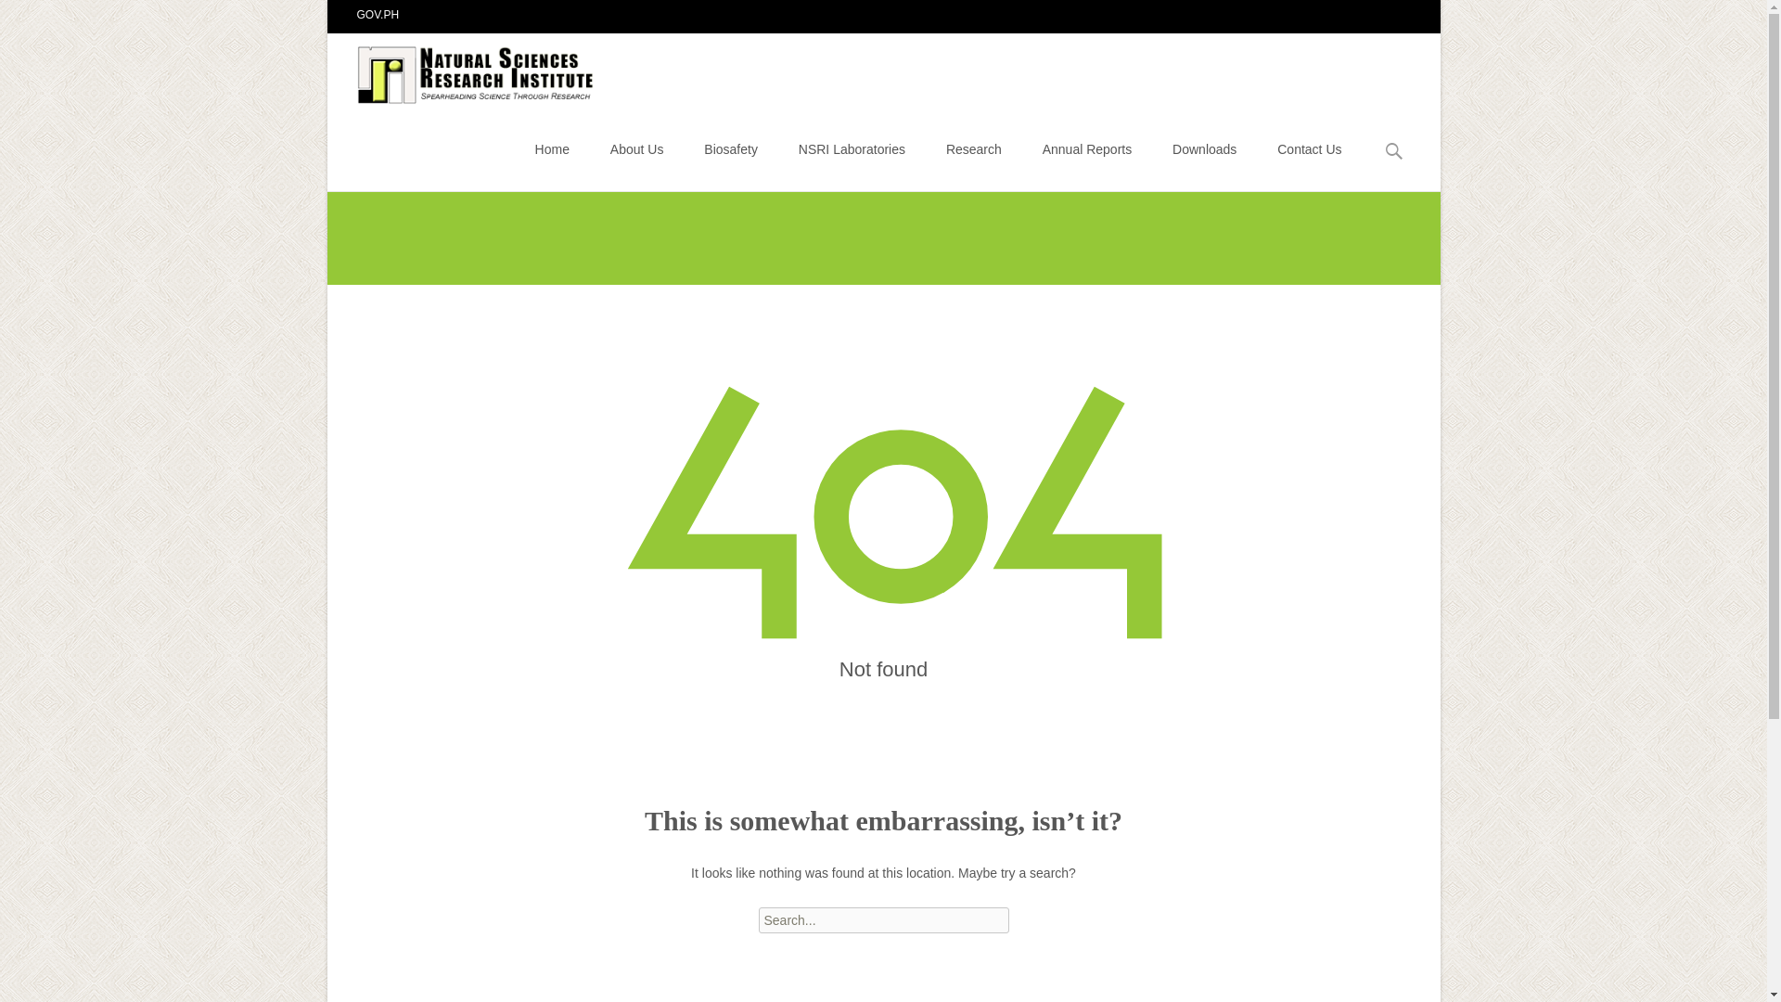 The image size is (1781, 1002). What do you see at coordinates (378, 14) in the screenshot?
I see `GOV.PH` at bounding box center [378, 14].